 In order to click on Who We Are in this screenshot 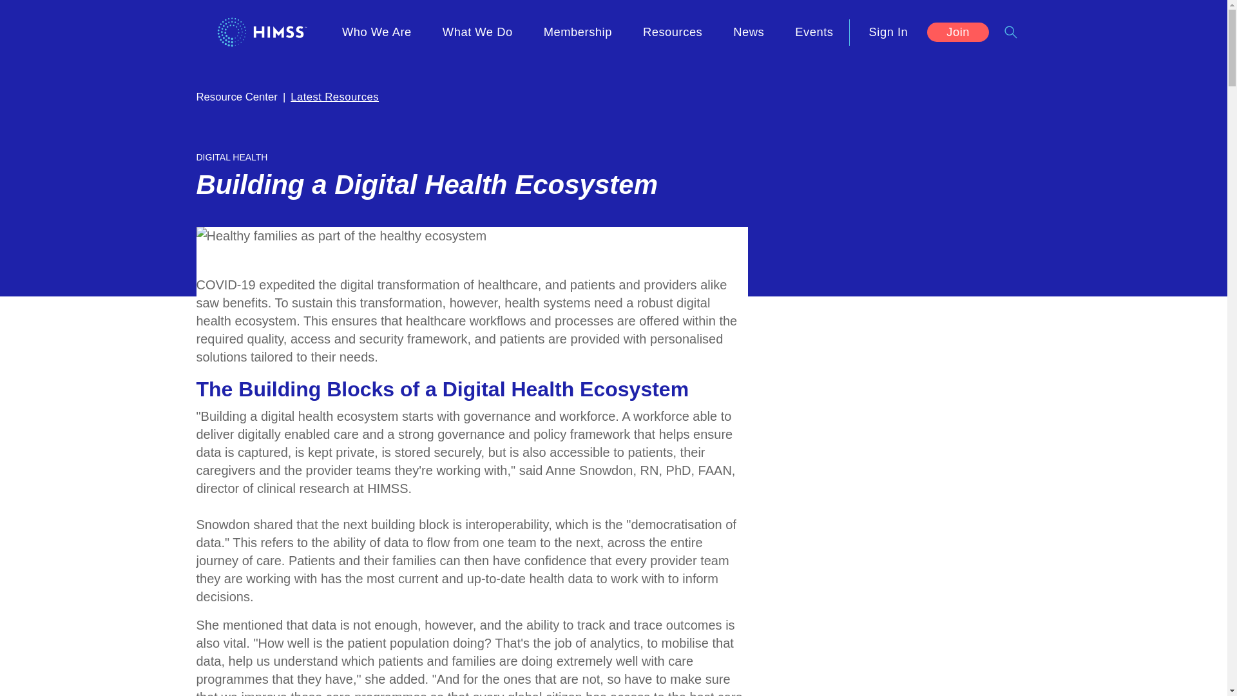, I will do `click(376, 32)`.